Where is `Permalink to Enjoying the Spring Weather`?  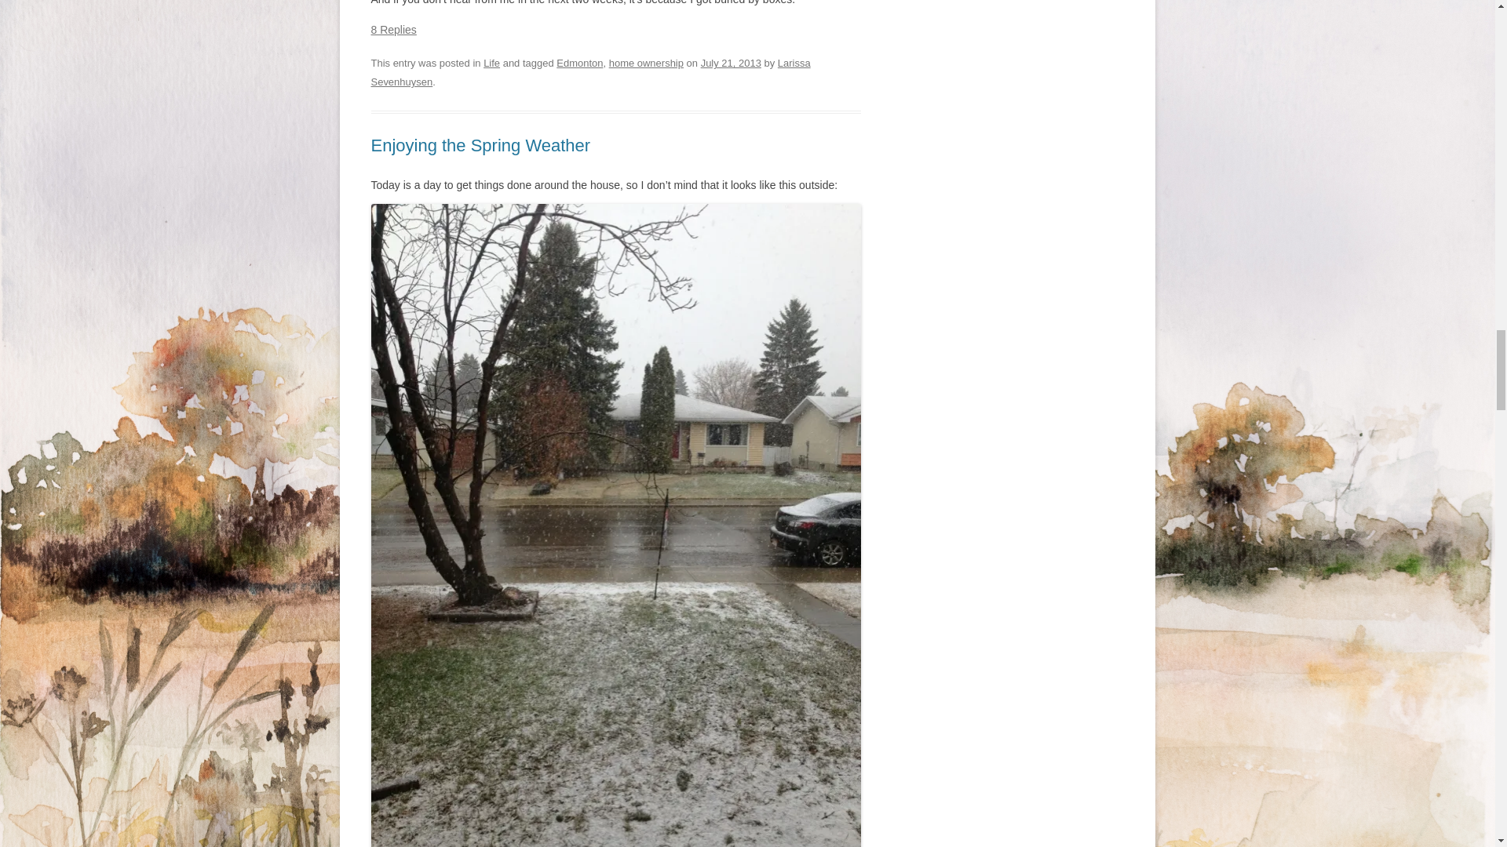 Permalink to Enjoying the Spring Weather is located at coordinates (480, 144).